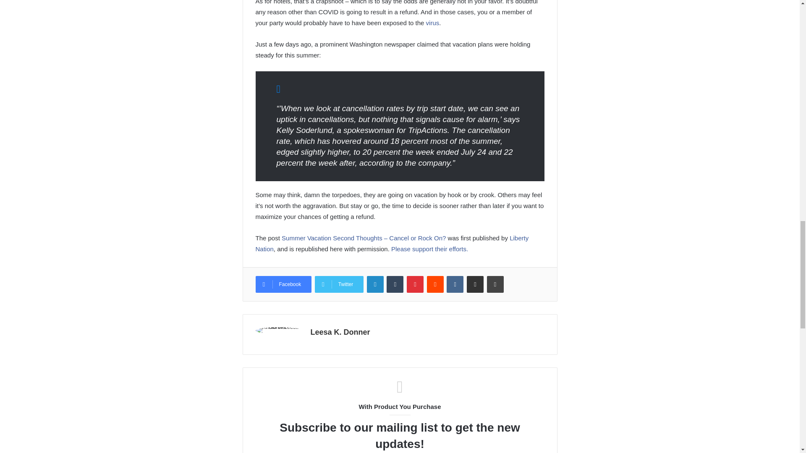 The image size is (806, 453). I want to click on Tumblr, so click(395, 284).